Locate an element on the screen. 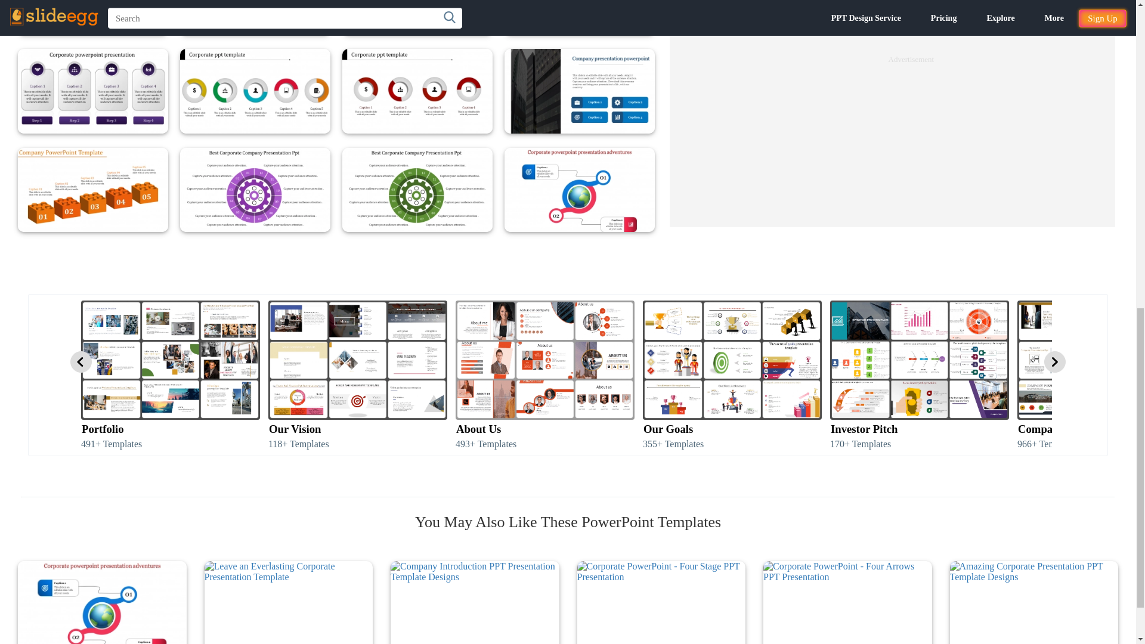 This screenshot has width=1145, height=644. Amazing Corporate Presentation PPT Template Designs is located at coordinates (1033, 602).